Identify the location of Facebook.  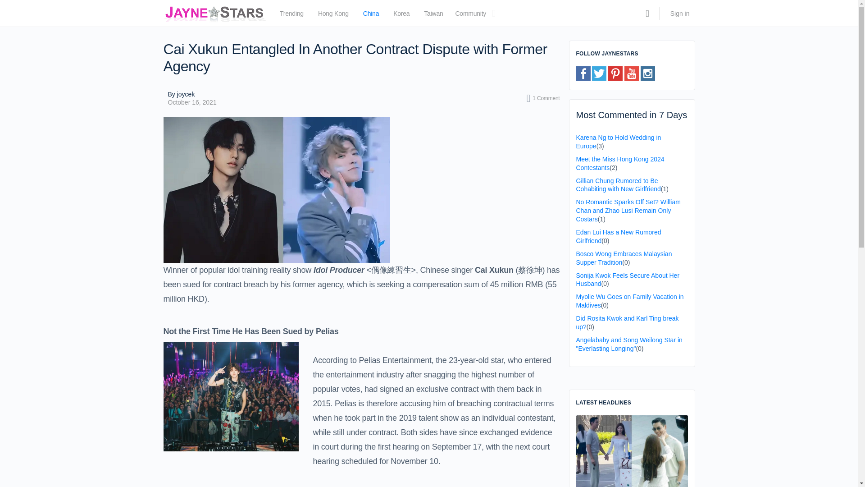
(583, 73).